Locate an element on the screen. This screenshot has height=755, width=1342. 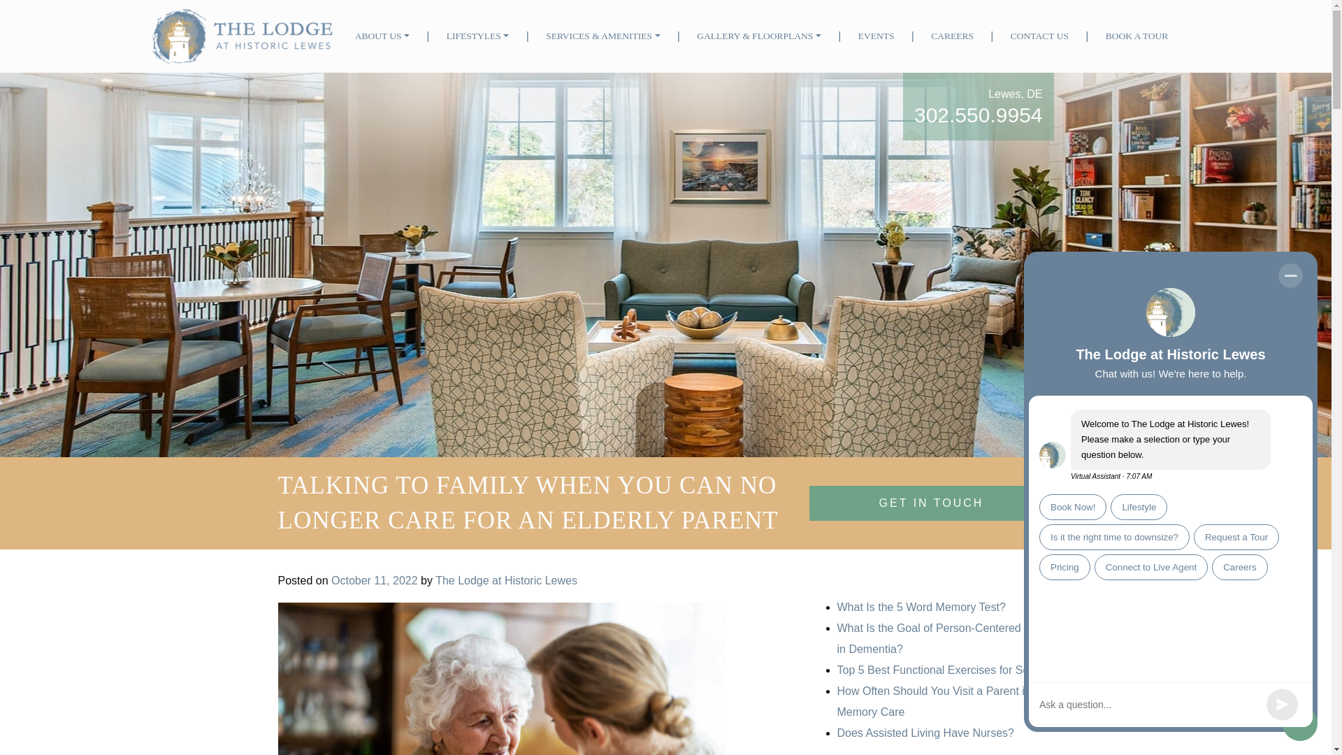
CONTACT US is located at coordinates (1040, 36).